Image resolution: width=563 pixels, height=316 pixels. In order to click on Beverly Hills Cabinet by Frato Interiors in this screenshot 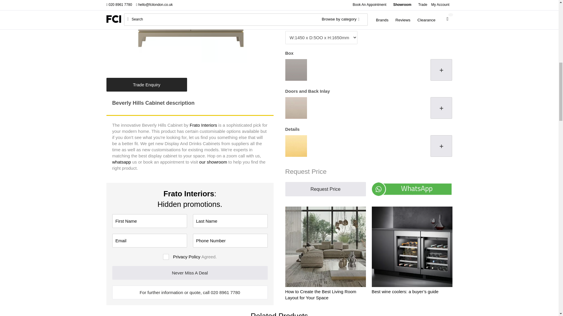, I will do `click(191, 35)`.